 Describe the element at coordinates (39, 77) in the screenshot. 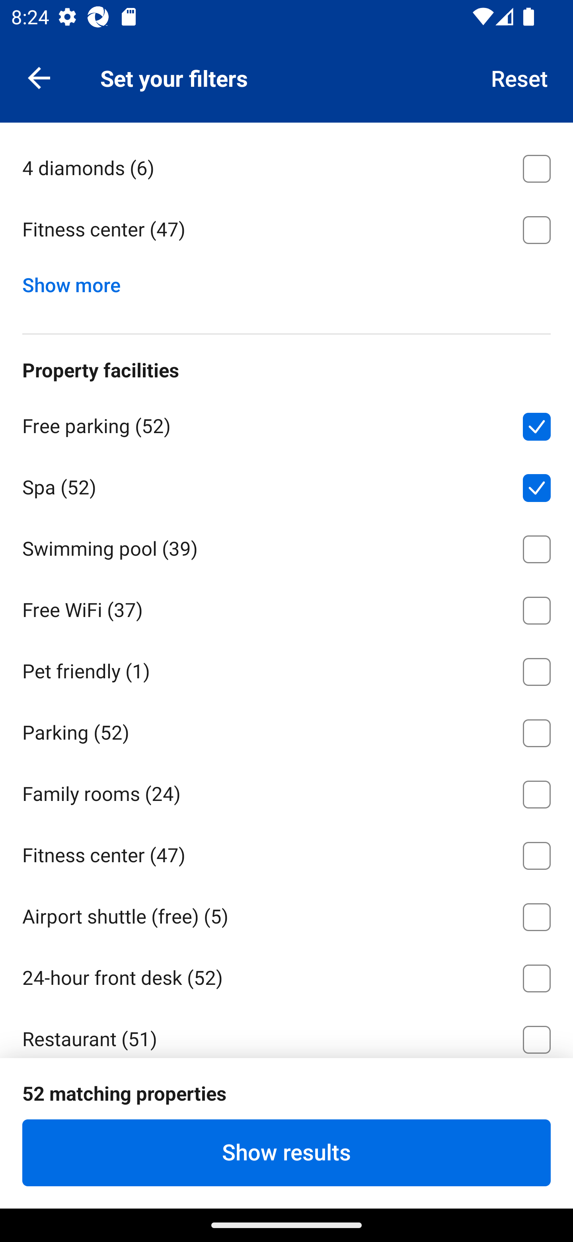

I see `Navigate up` at that location.